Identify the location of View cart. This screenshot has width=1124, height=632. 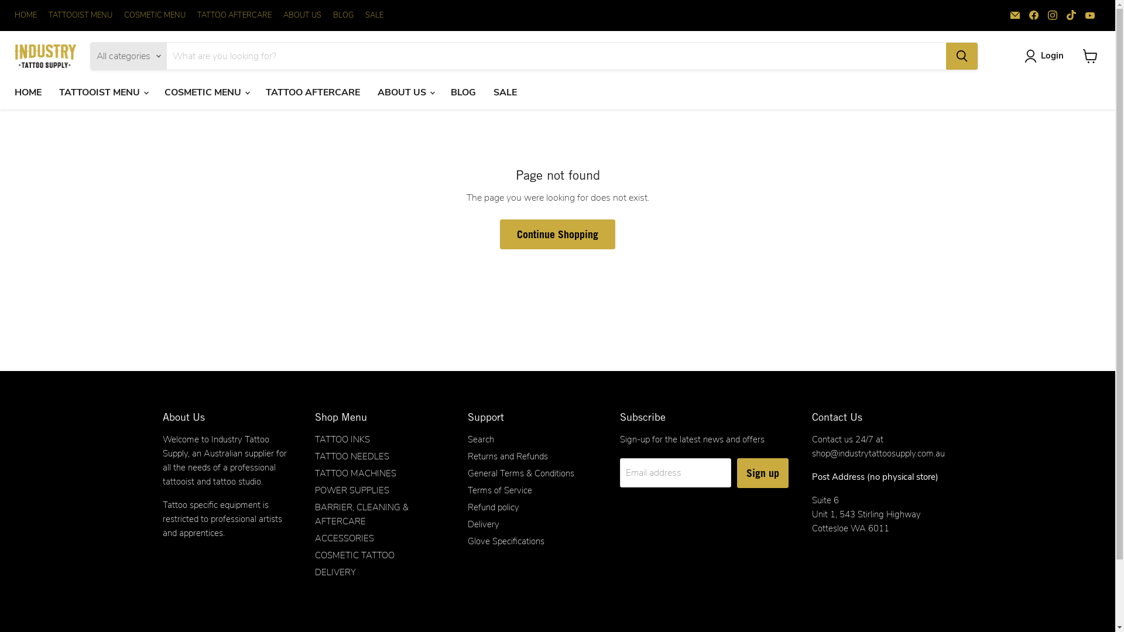
(1090, 56).